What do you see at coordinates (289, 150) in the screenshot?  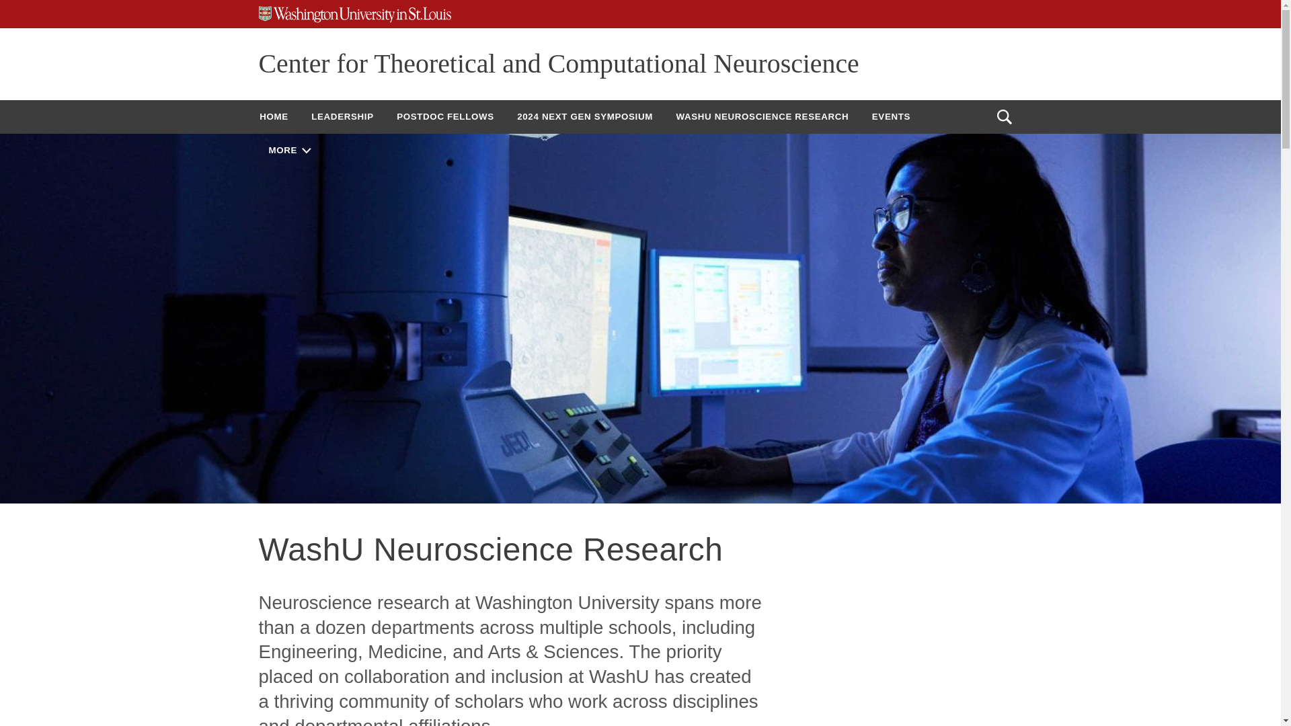 I see `MORE` at bounding box center [289, 150].